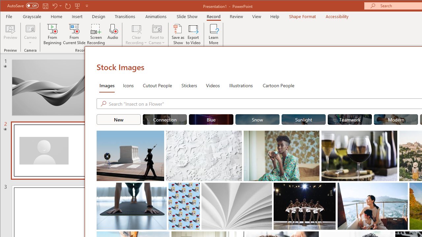 Image resolution: width=422 pixels, height=237 pixels. What do you see at coordinates (157, 85) in the screenshot?
I see `Cutout People` at bounding box center [157, 85].